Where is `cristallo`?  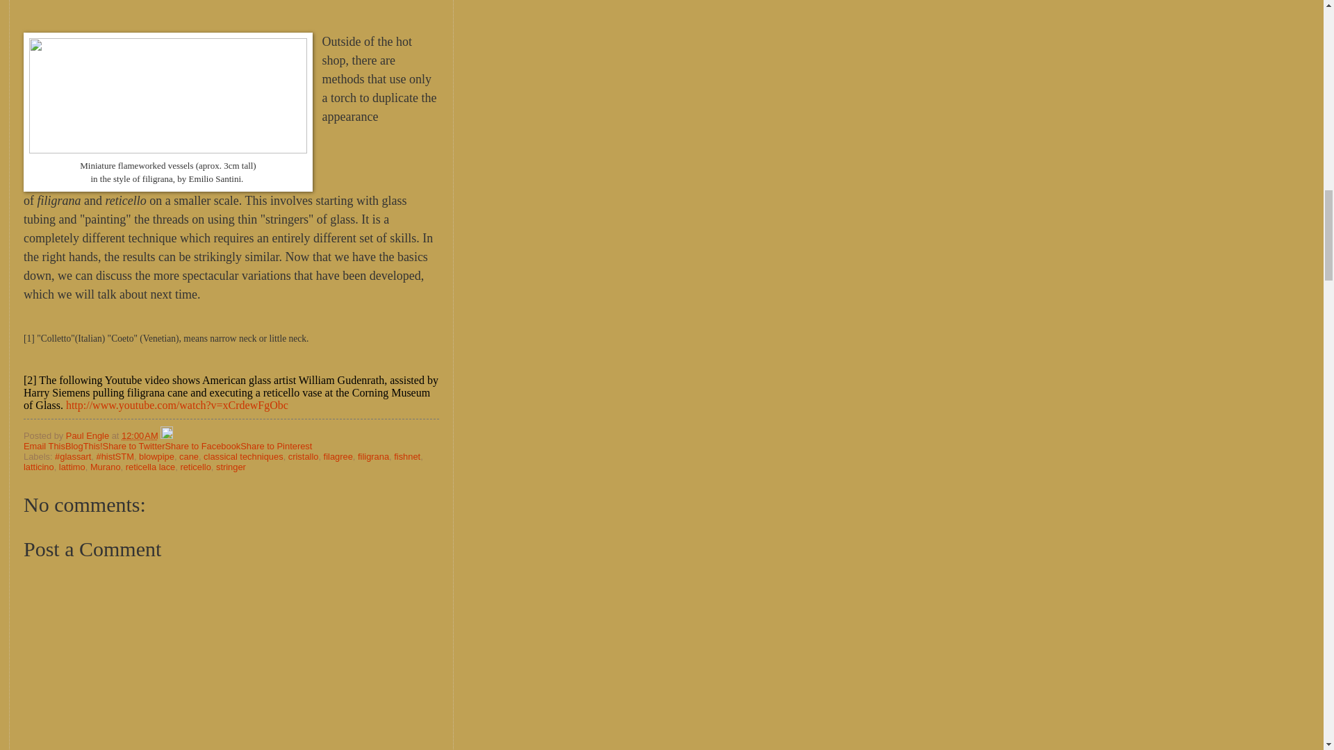
cristallo is located at coordinates (303, 457).